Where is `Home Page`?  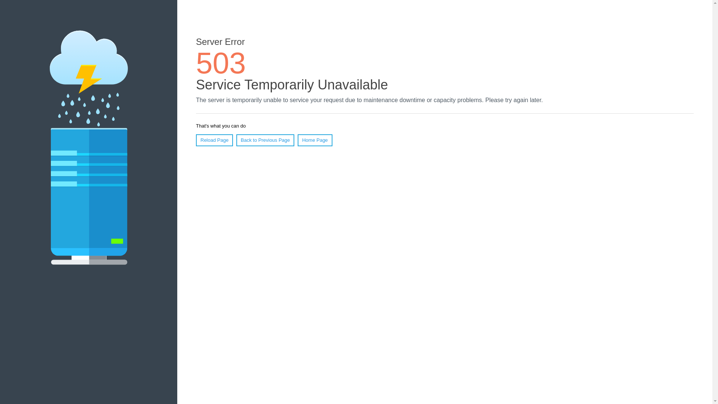 Home Page is located at coordinates (315, 140).